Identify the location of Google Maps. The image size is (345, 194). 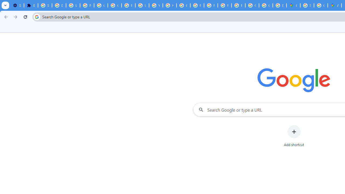
(293, 5).